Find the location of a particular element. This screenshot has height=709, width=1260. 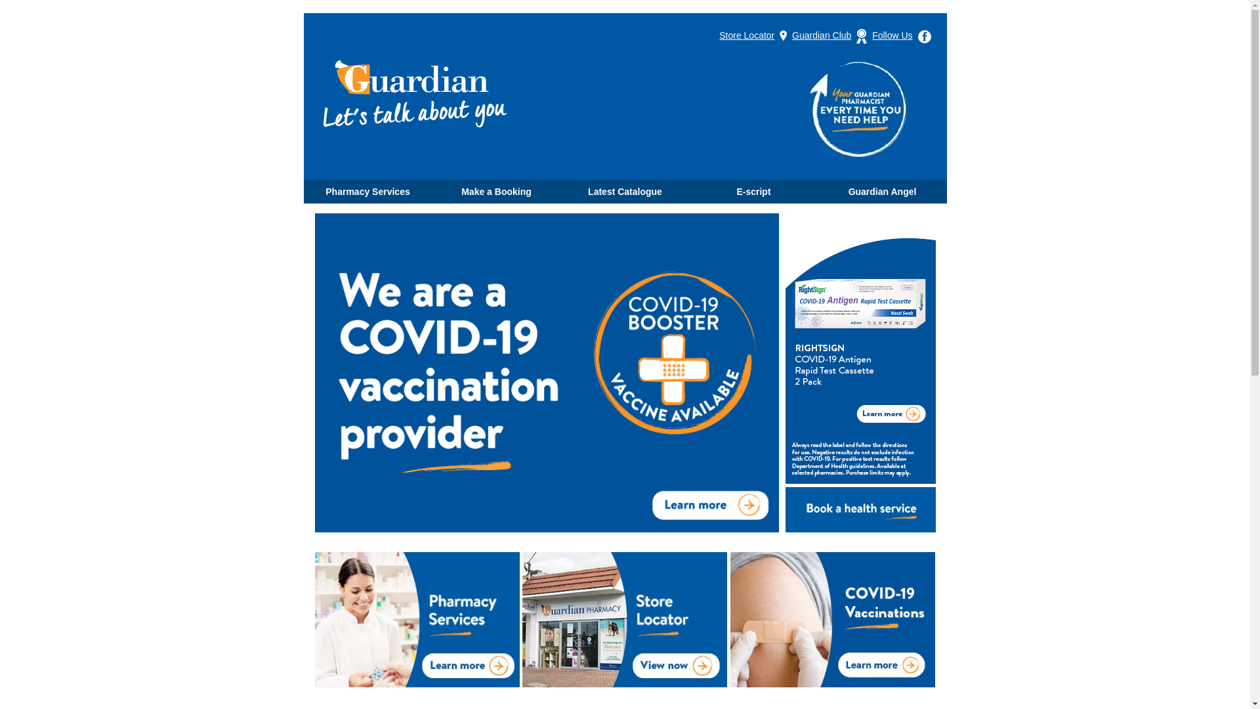

Book a service is located at coordinates (860, 509).